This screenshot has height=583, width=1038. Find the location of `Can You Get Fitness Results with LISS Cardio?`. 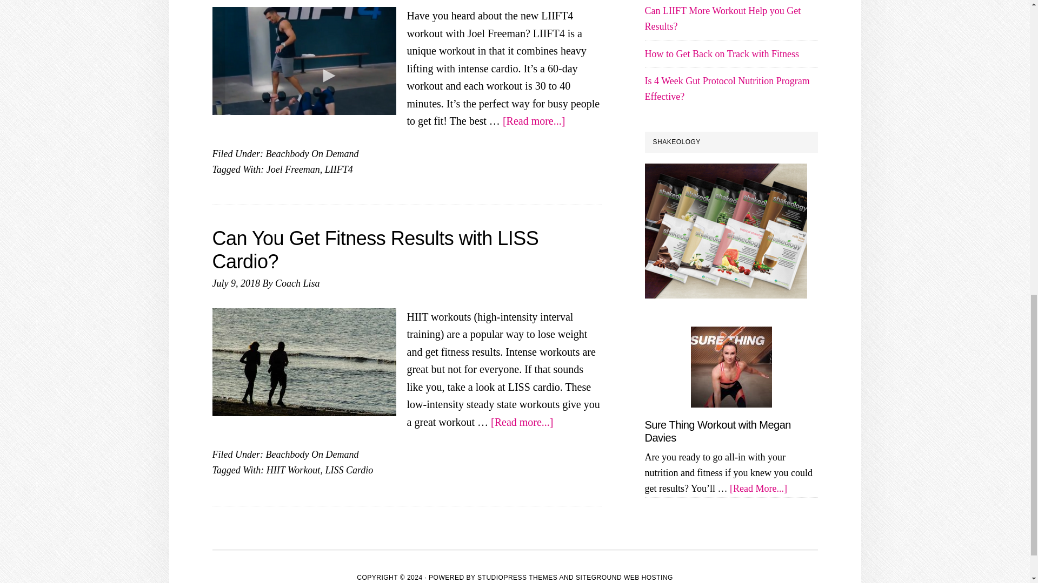

Can You Get Fitness Results with LISS Cardio? is located at coordinates (375, 250).